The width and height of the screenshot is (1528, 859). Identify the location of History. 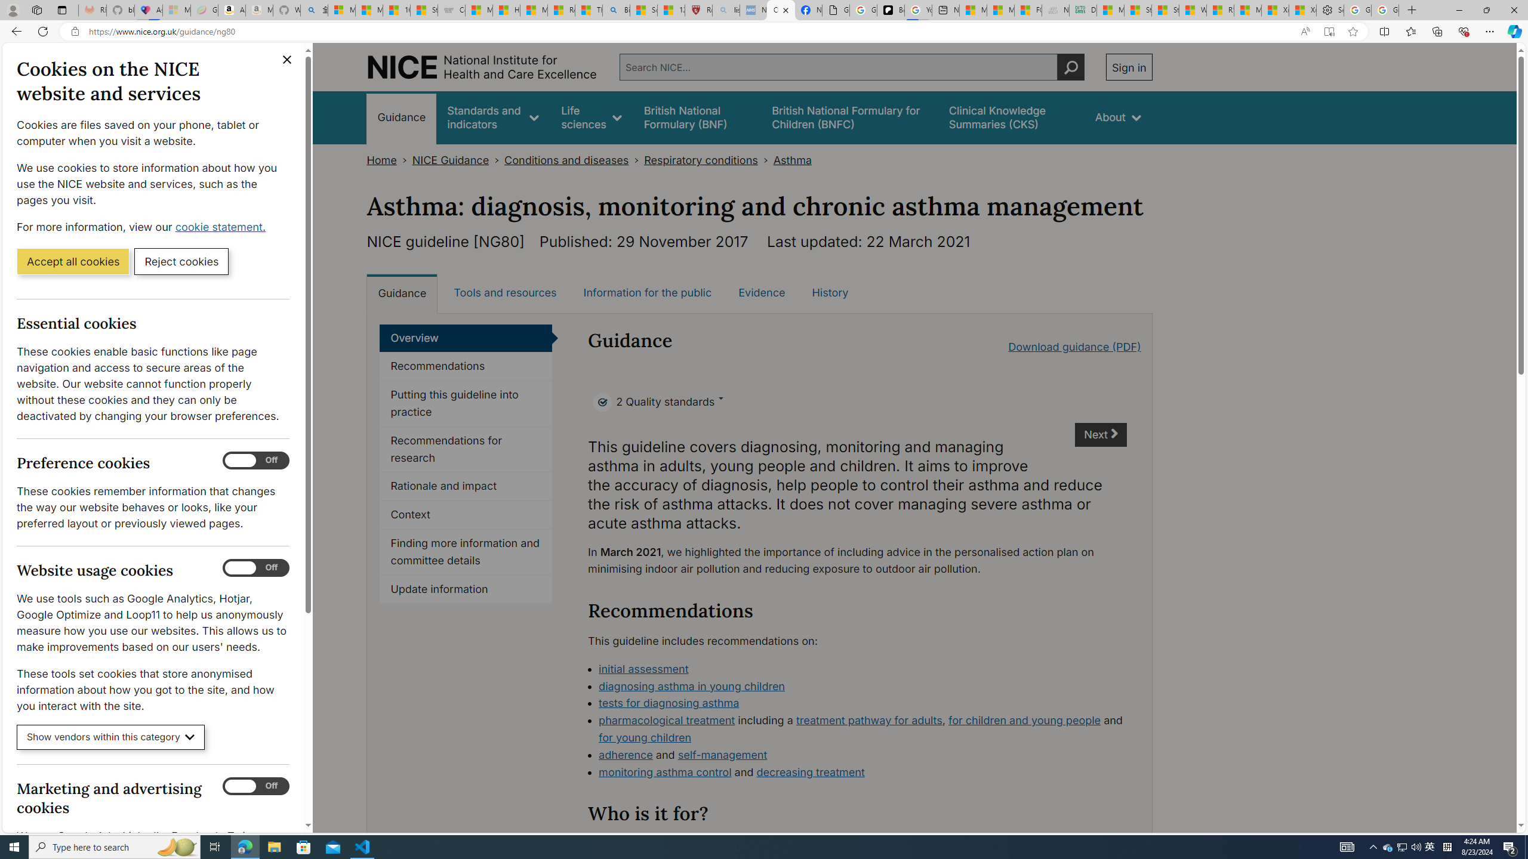
(830, 292).